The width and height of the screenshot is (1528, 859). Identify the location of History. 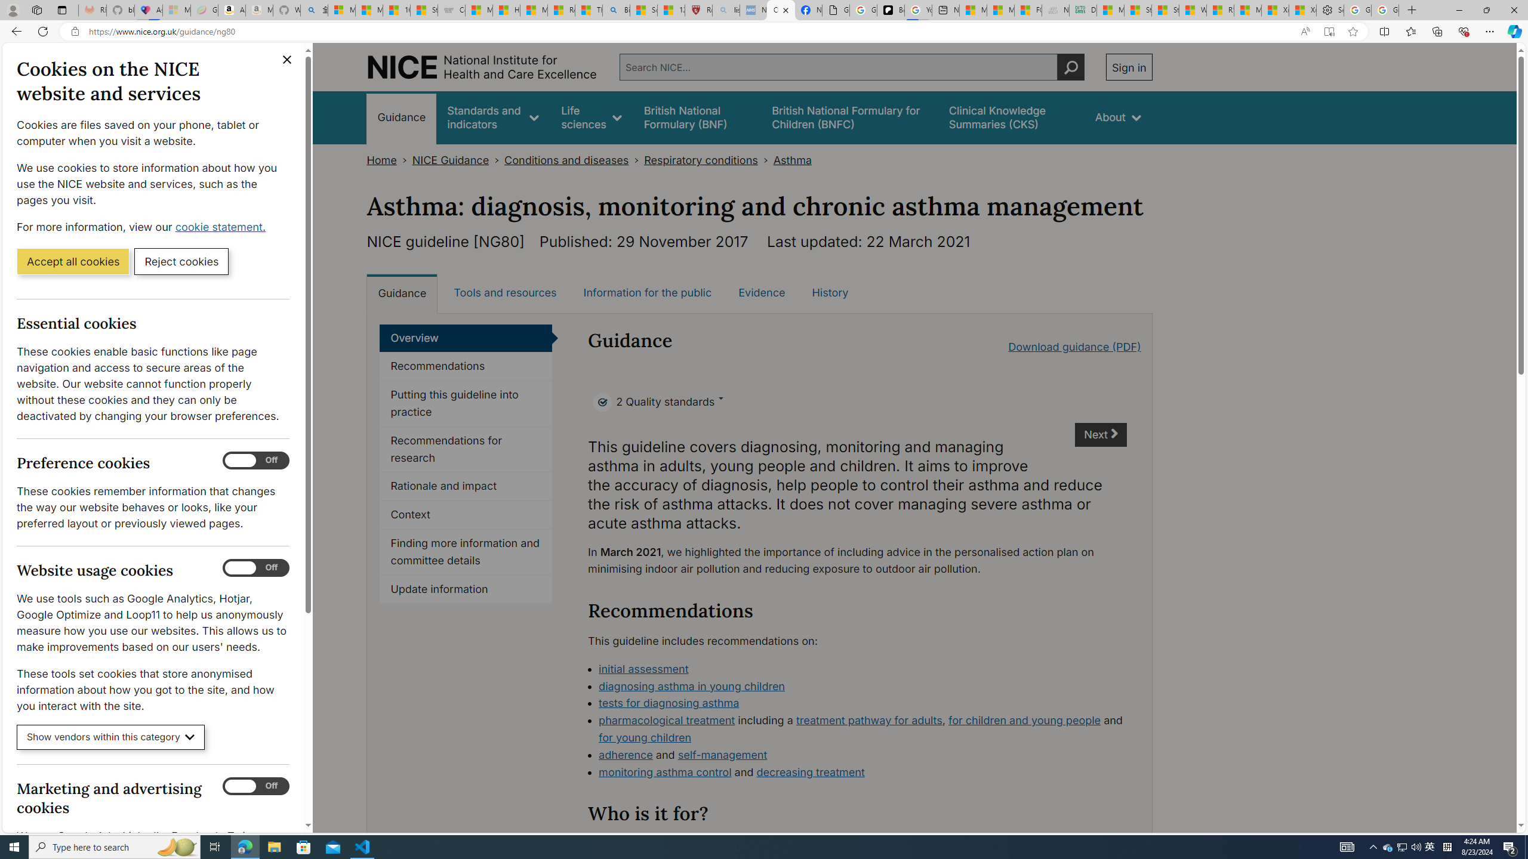
(830, 292).